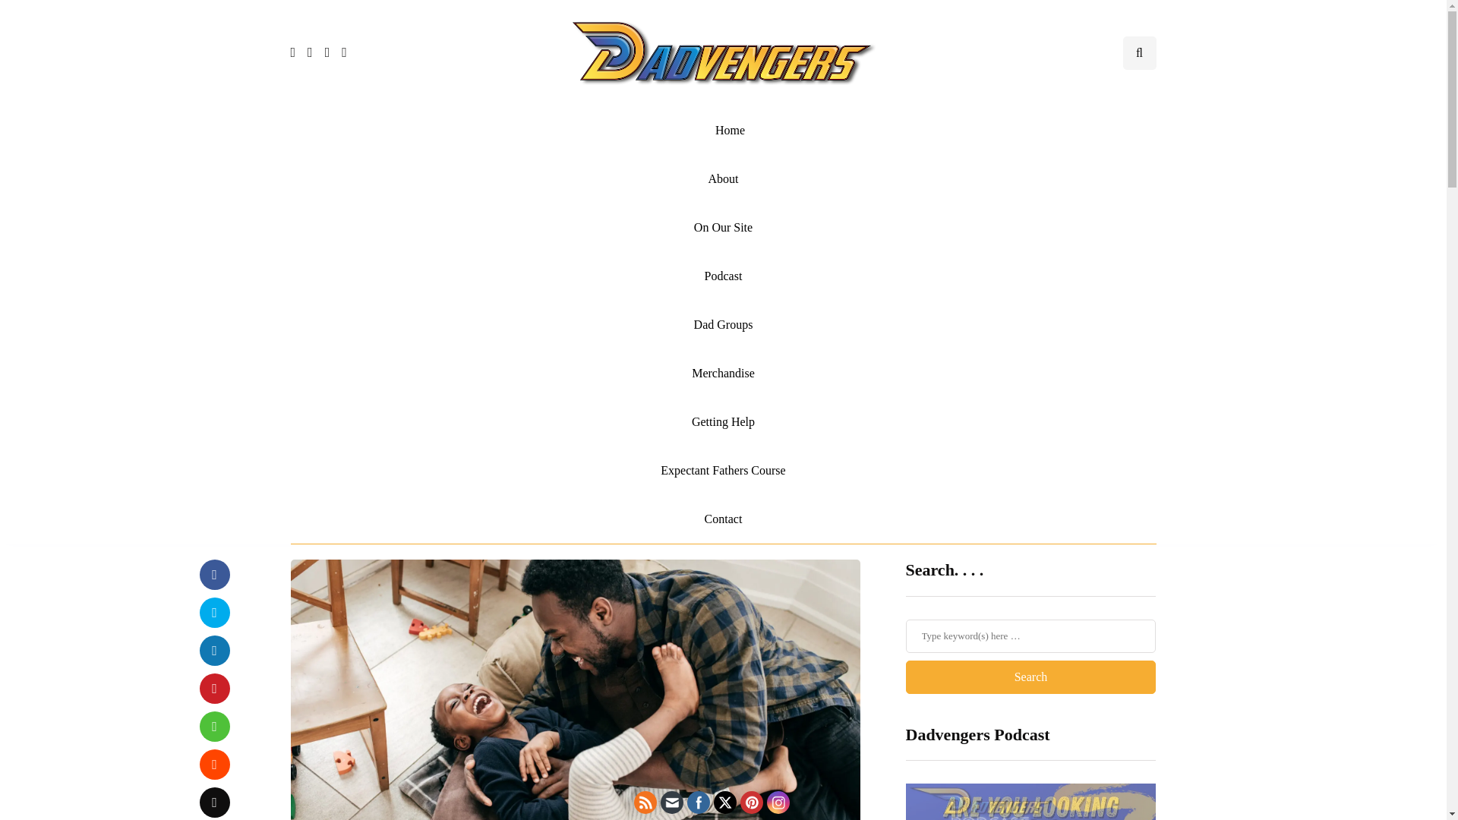  Describe the element at coordinates (213, 727) in the screenshot. I see `Share to WhatsApp` at that location.